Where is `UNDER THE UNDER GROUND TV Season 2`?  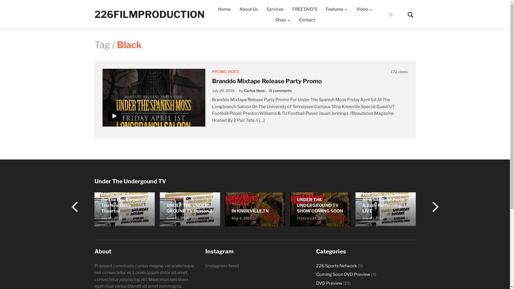
UNDER THE UNDER GROUND TV Season 2 is located at coordinates (190, 208).